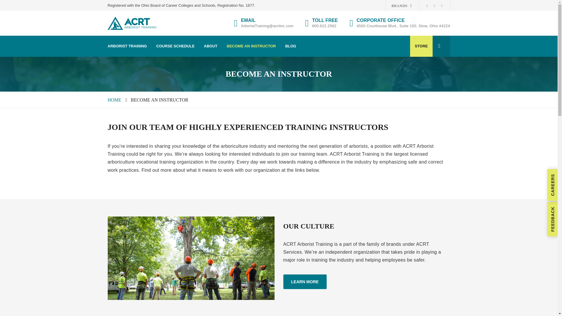  What do you see at coordinates (403, 20) in the screenshot?
I see `CORPORATE OFFICE` at bounding box center [403, 20].